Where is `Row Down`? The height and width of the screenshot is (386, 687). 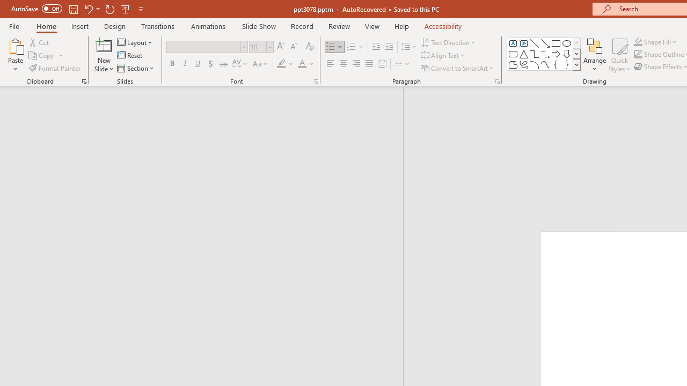
Row Down is located at coordinates (576, 54).